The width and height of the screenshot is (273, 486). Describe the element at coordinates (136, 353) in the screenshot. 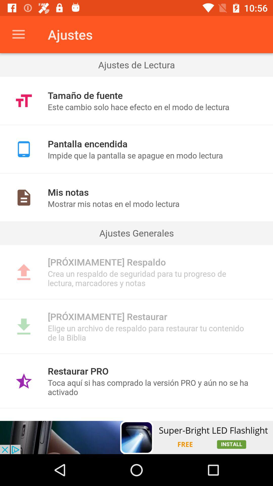

I see `tap icon below elige un archivo icon` at that location.